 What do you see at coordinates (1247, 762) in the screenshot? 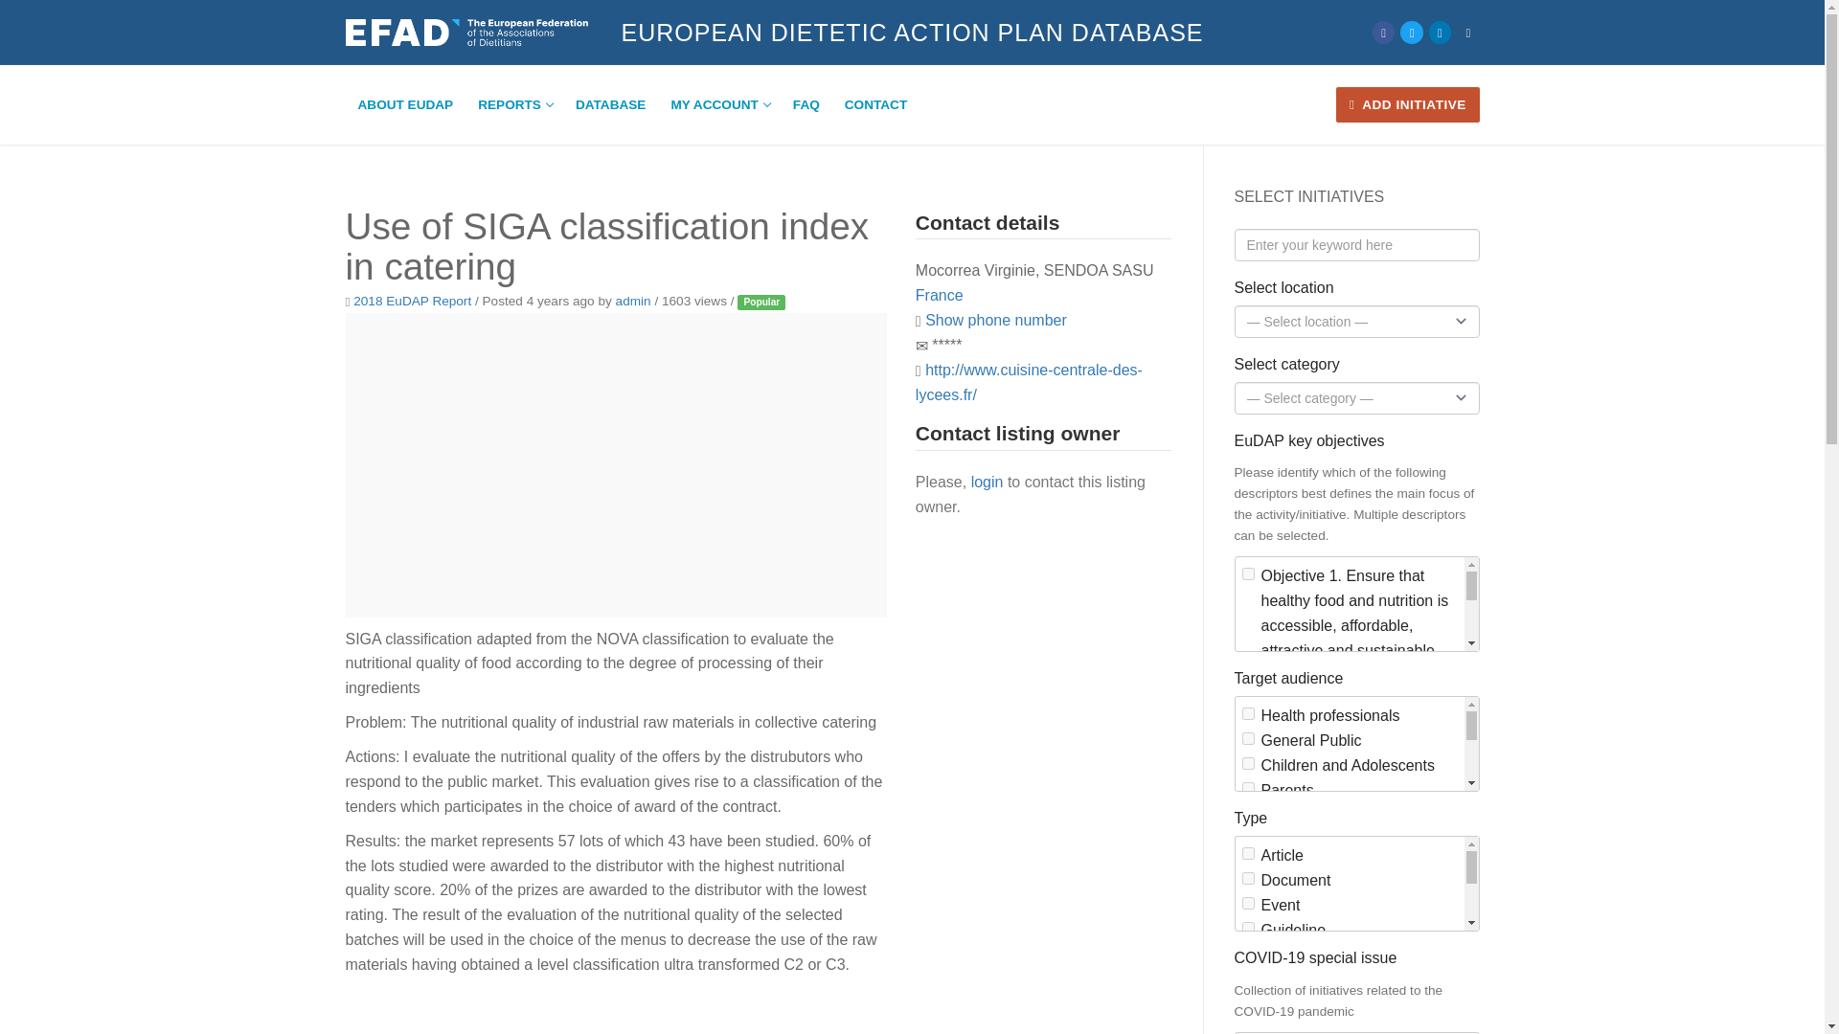
I see `ADD INITIATIVE` at bounding box center [1247, 762].